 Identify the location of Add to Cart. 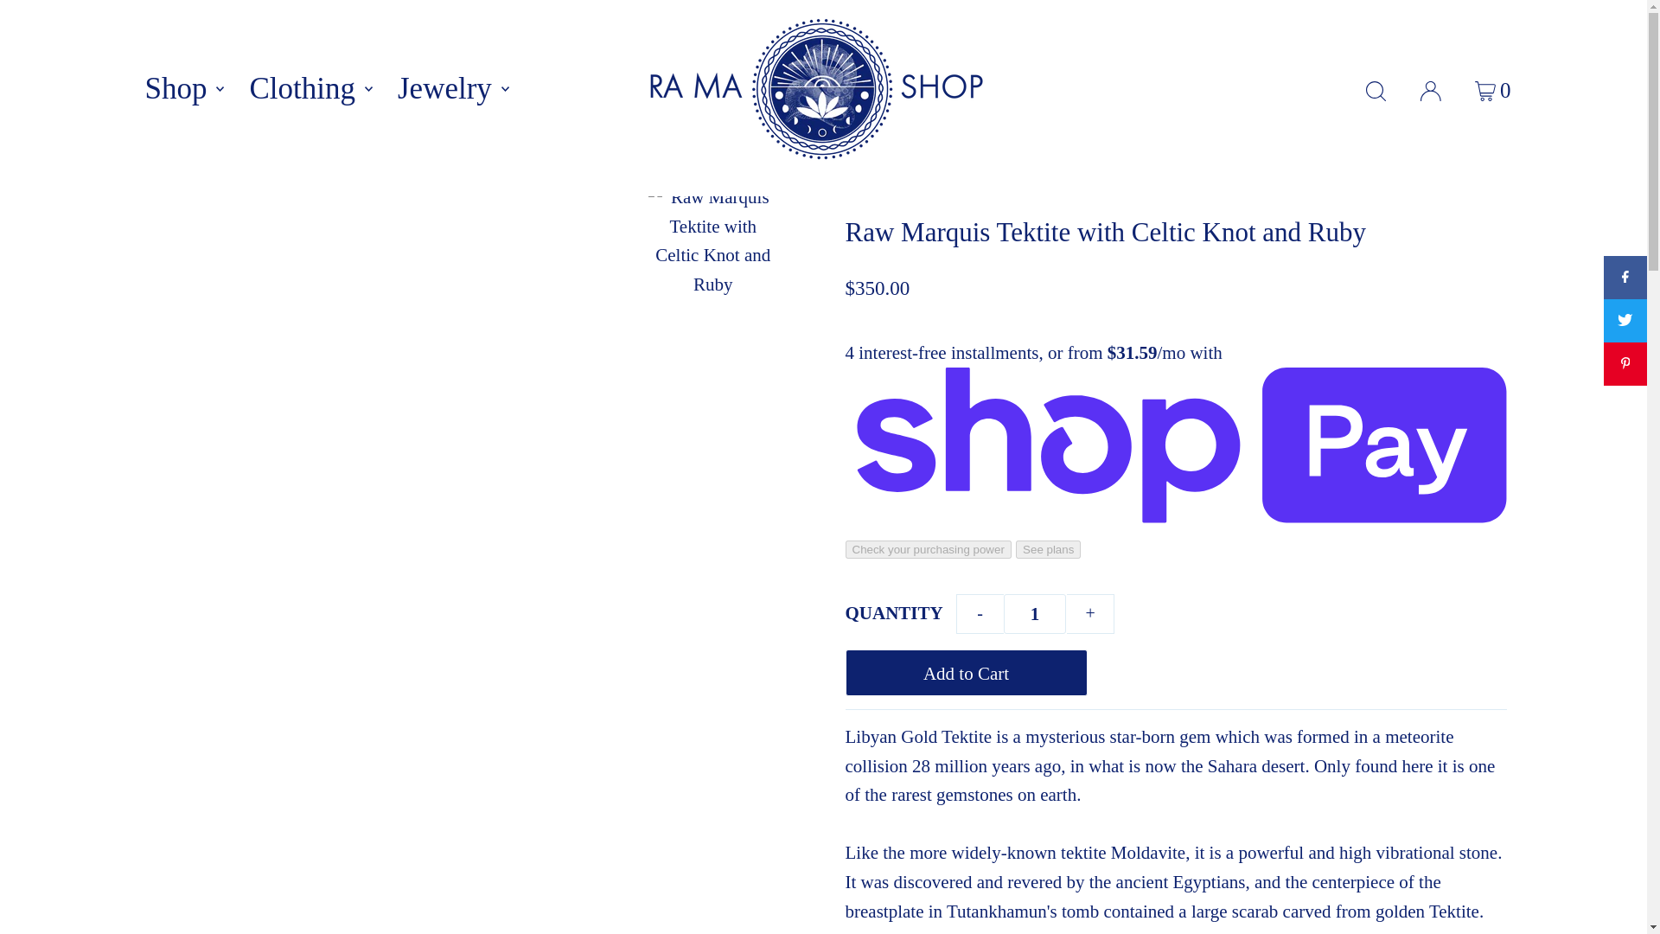
(966, 672).